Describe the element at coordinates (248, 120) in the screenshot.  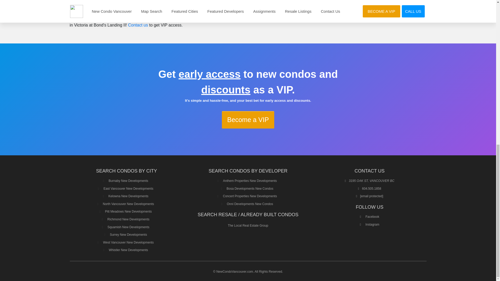
I see `Become a VIP` at that location.